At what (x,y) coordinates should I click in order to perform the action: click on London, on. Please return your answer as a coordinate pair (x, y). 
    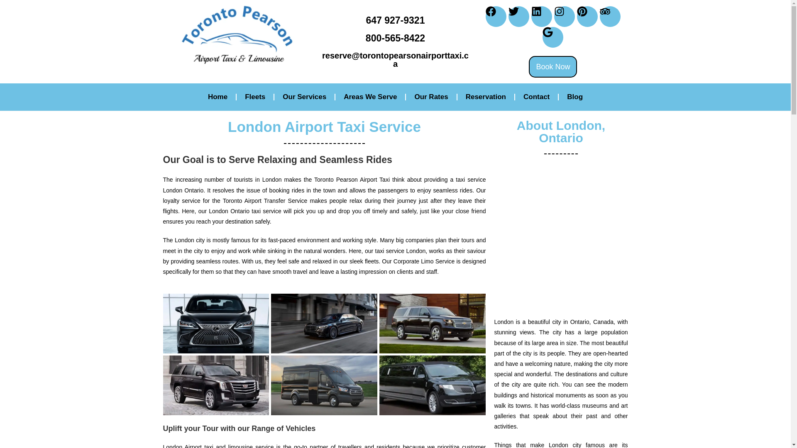
    Looking at the image, I should click on (561, 236).